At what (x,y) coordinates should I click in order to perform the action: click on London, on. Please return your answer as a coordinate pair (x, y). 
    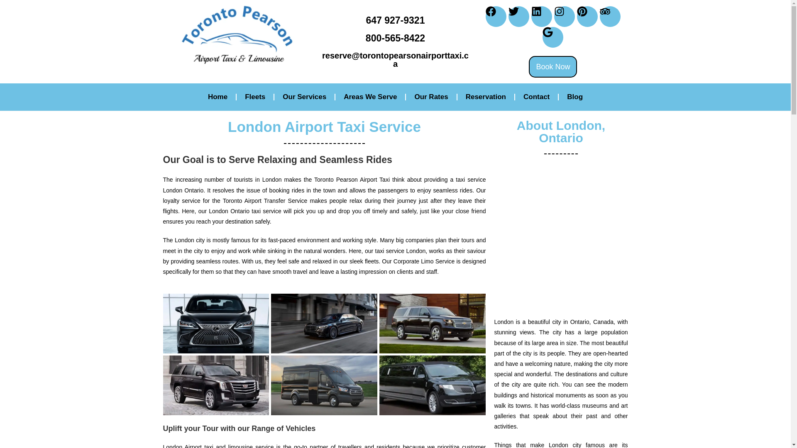
    Looking at the image, I should click on (561, 236).